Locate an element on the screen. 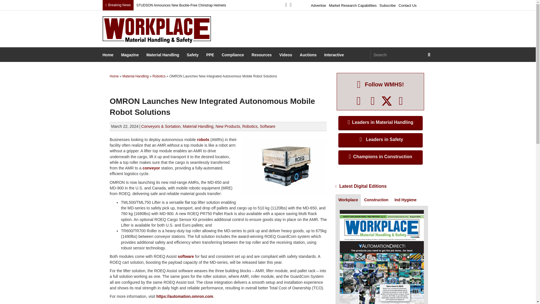  Market Research Capabilities is located at coordinates (353, 5).